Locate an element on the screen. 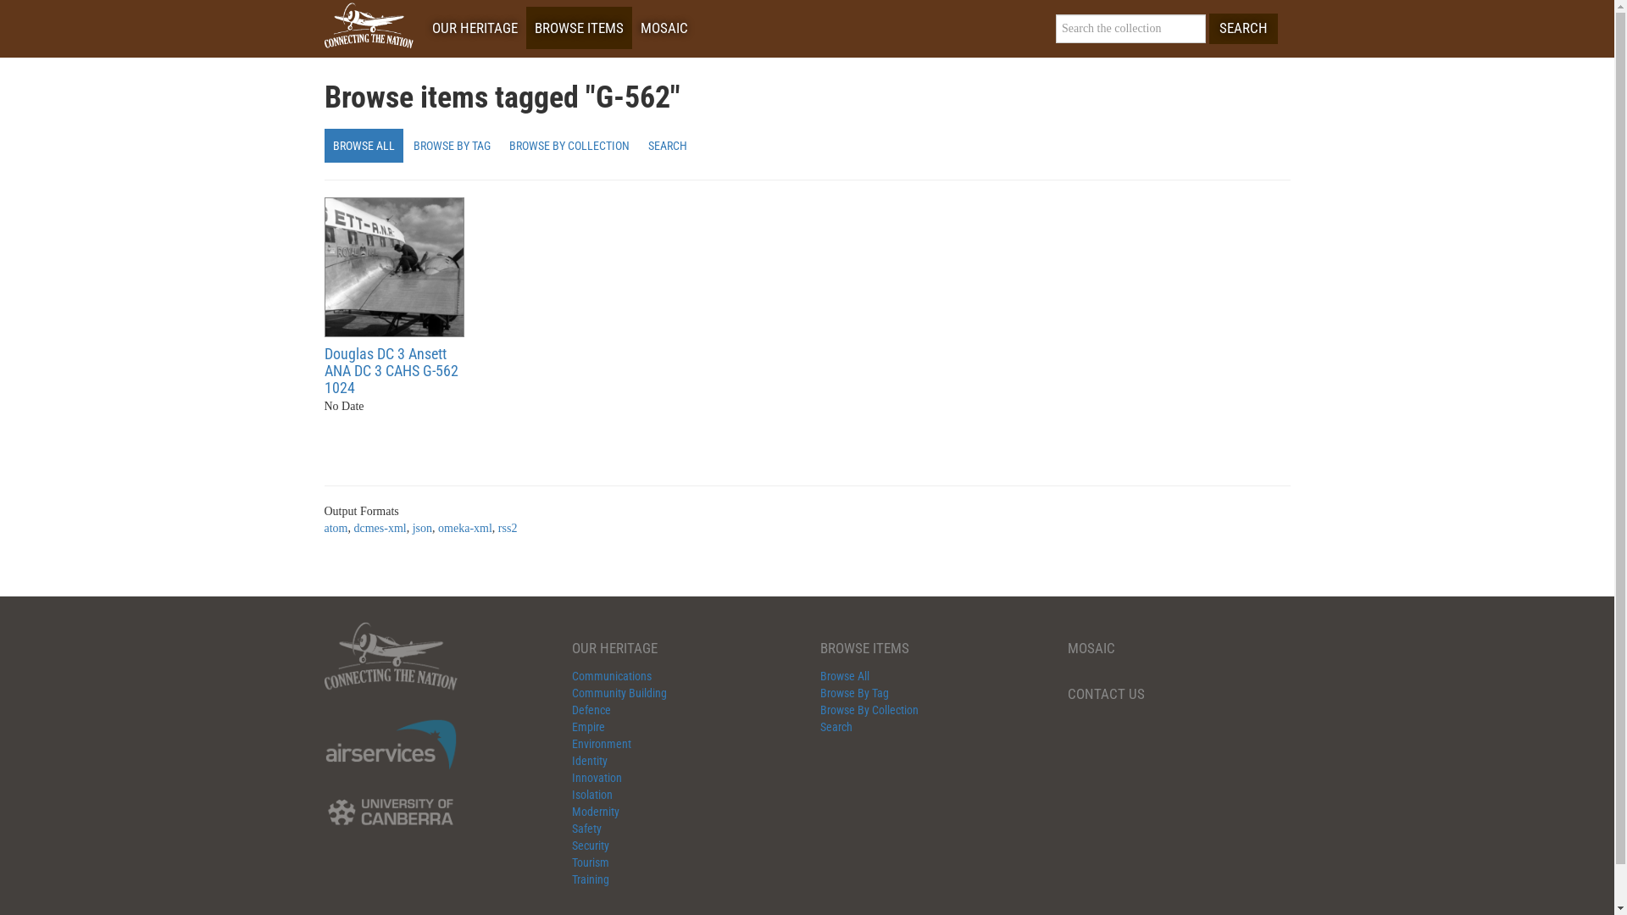 The image size is (1627, 915). BROWSE ALL is located at coordinates (363, 146).